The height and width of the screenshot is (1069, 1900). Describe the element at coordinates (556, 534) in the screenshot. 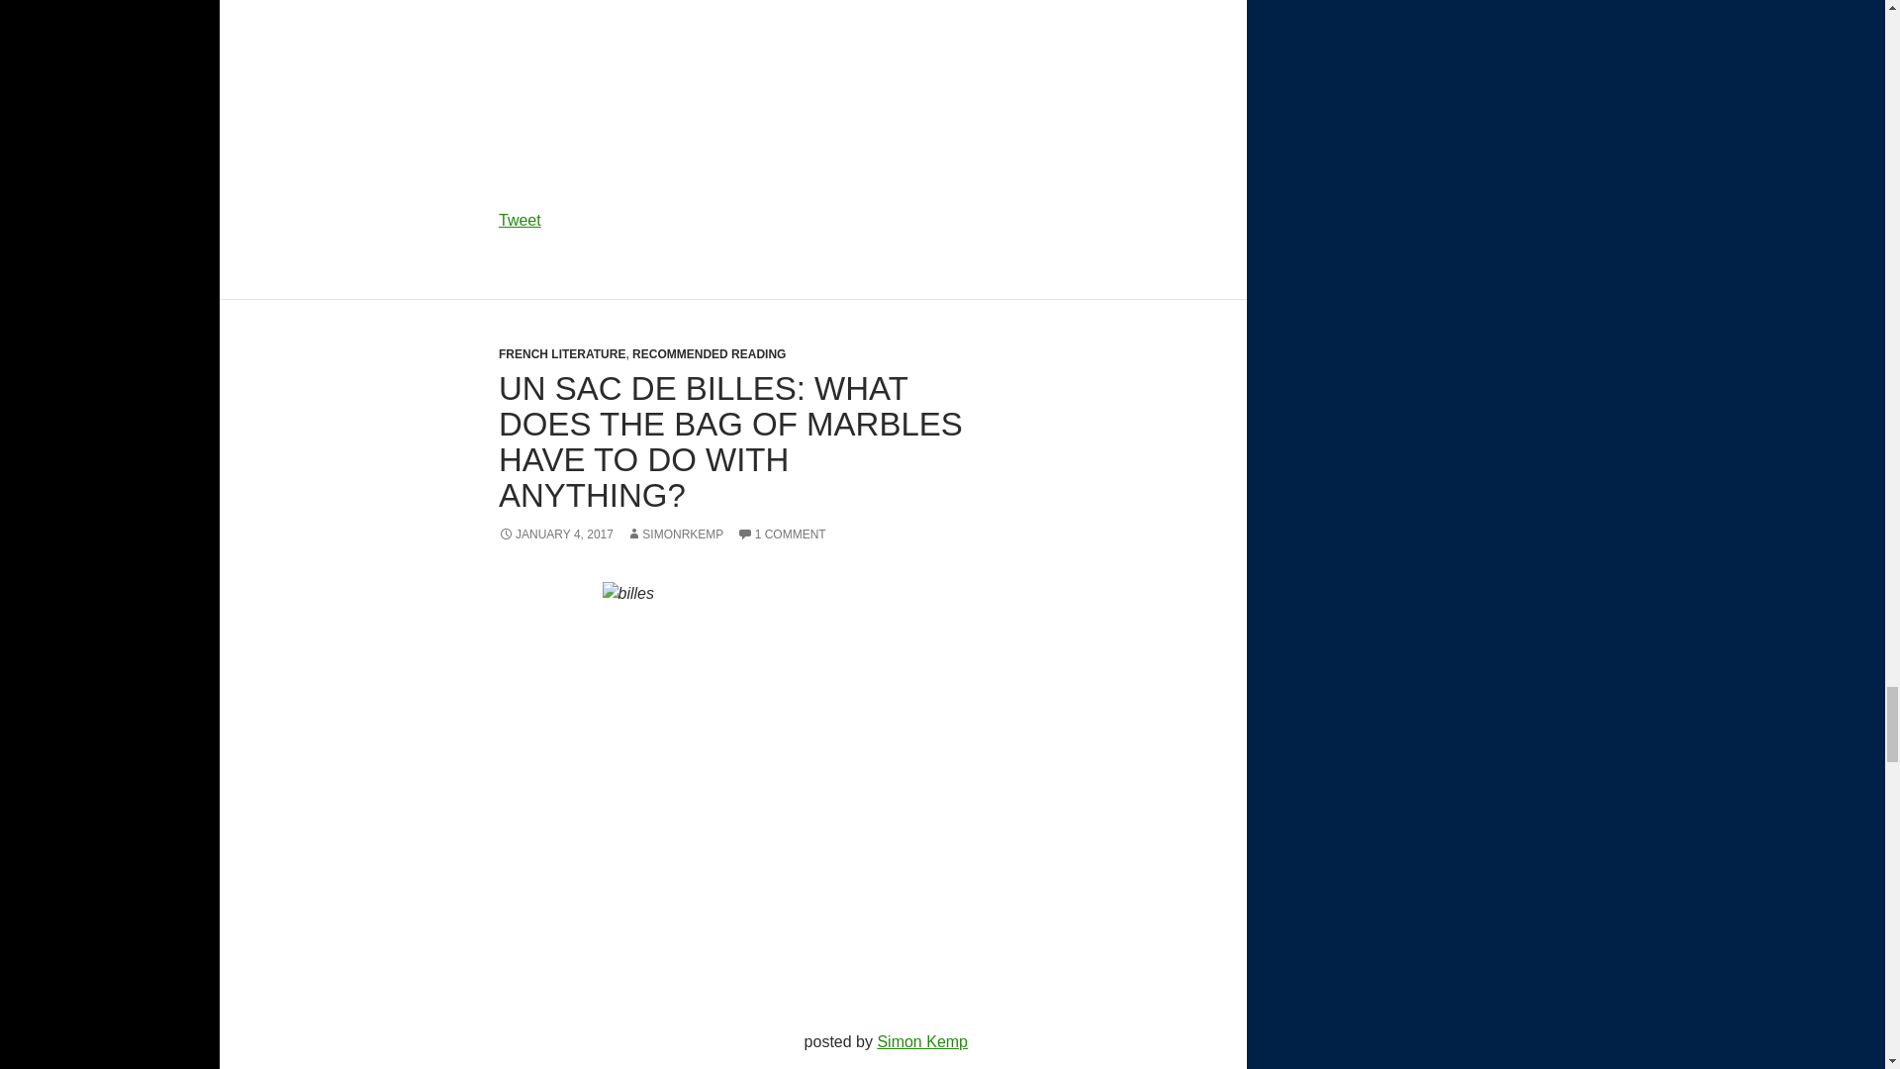

I see `JANUARY 4, 2017` at that location.